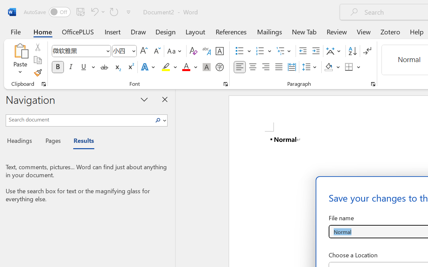 Image resolution: width=428 pixels, height=267 pixels. Describe the element at coordinates (328, 67) in the screenshot. I see `Shading RGB(0, 0, 0)` at that location.